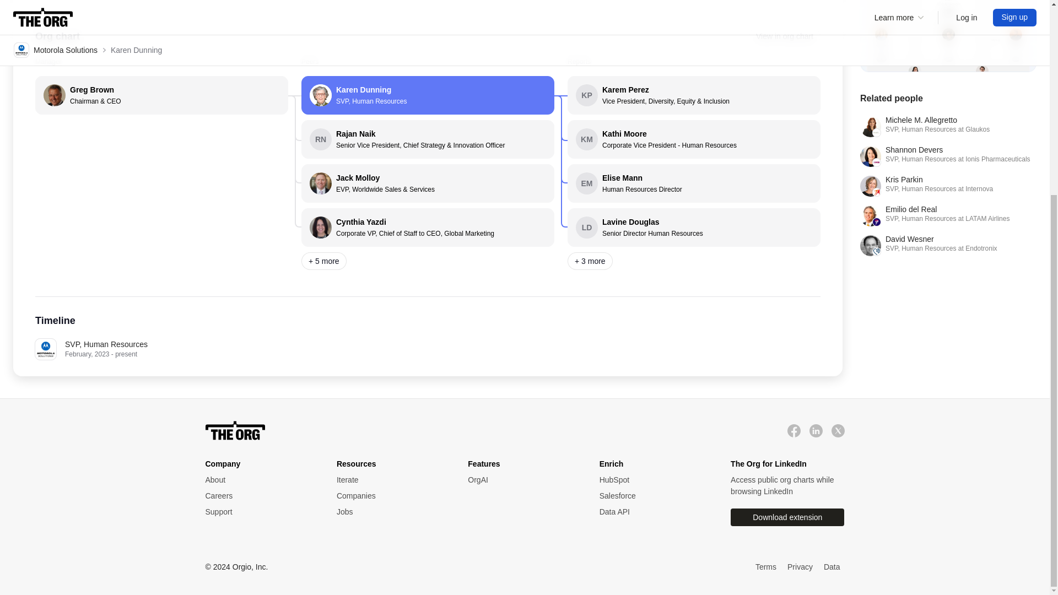 Image resolution: width=1058 pixels, height=595 pixels. I want to click on The Org logo, so click(260, 512).